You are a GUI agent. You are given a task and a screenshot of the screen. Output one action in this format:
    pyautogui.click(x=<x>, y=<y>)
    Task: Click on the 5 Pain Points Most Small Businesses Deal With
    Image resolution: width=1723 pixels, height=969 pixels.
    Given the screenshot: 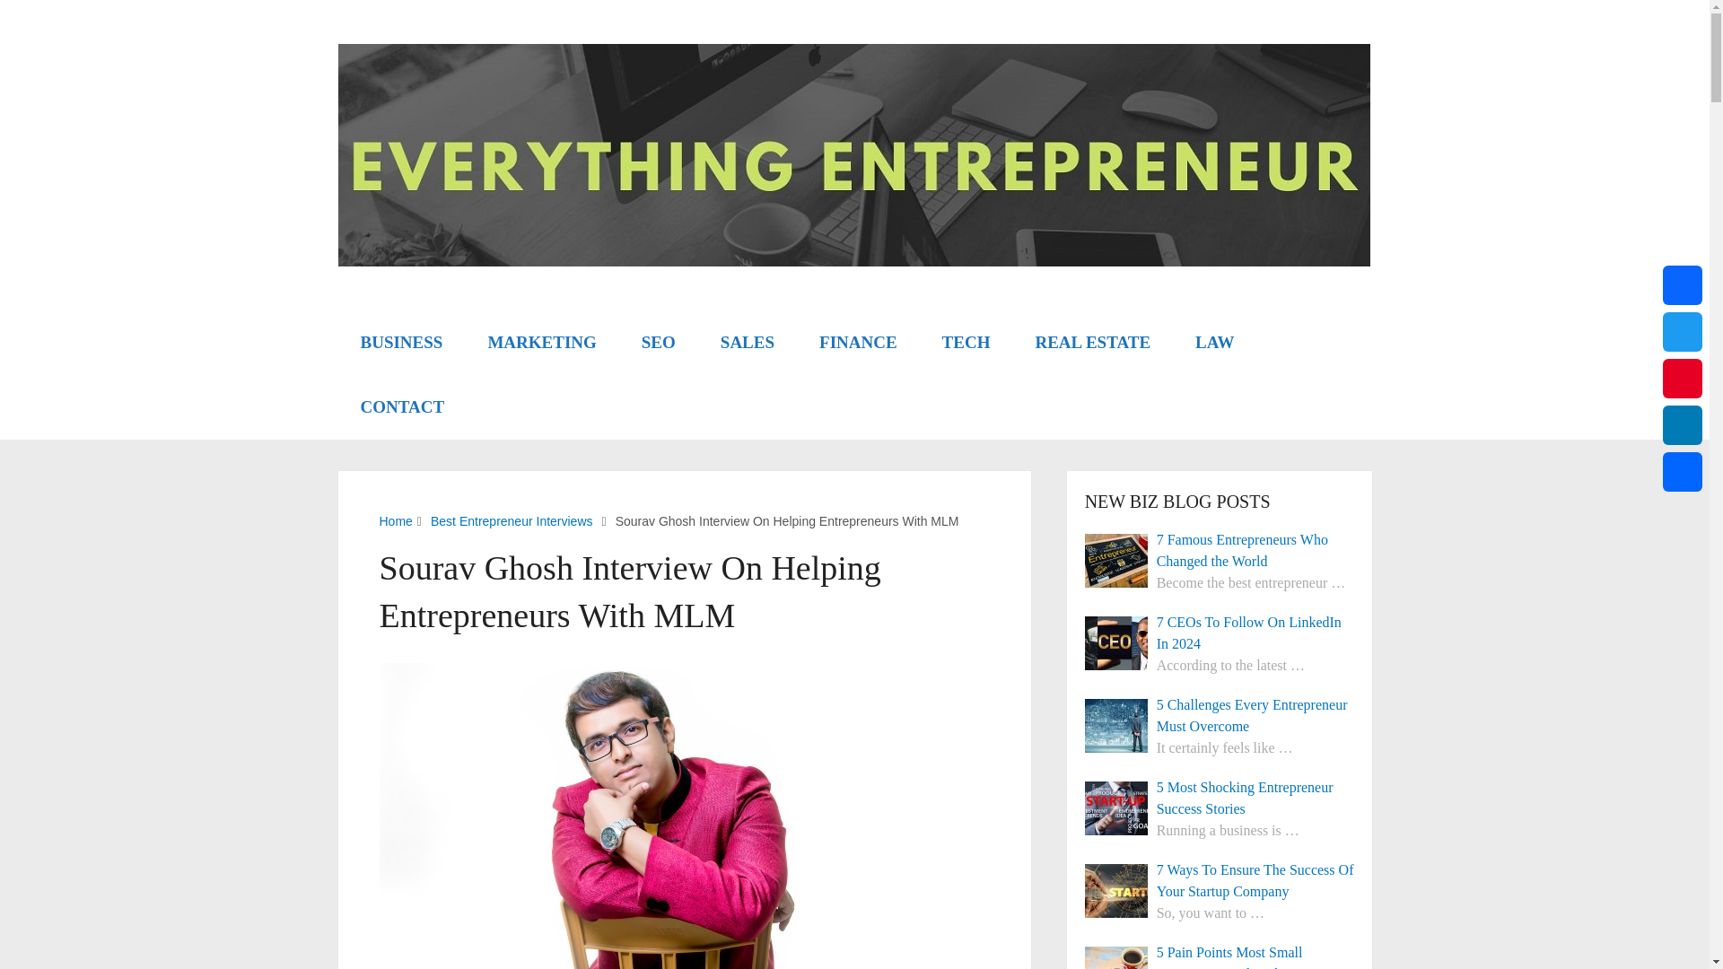 What is the action you would take?
    pyautogui.click(x=1220, y=955)
    